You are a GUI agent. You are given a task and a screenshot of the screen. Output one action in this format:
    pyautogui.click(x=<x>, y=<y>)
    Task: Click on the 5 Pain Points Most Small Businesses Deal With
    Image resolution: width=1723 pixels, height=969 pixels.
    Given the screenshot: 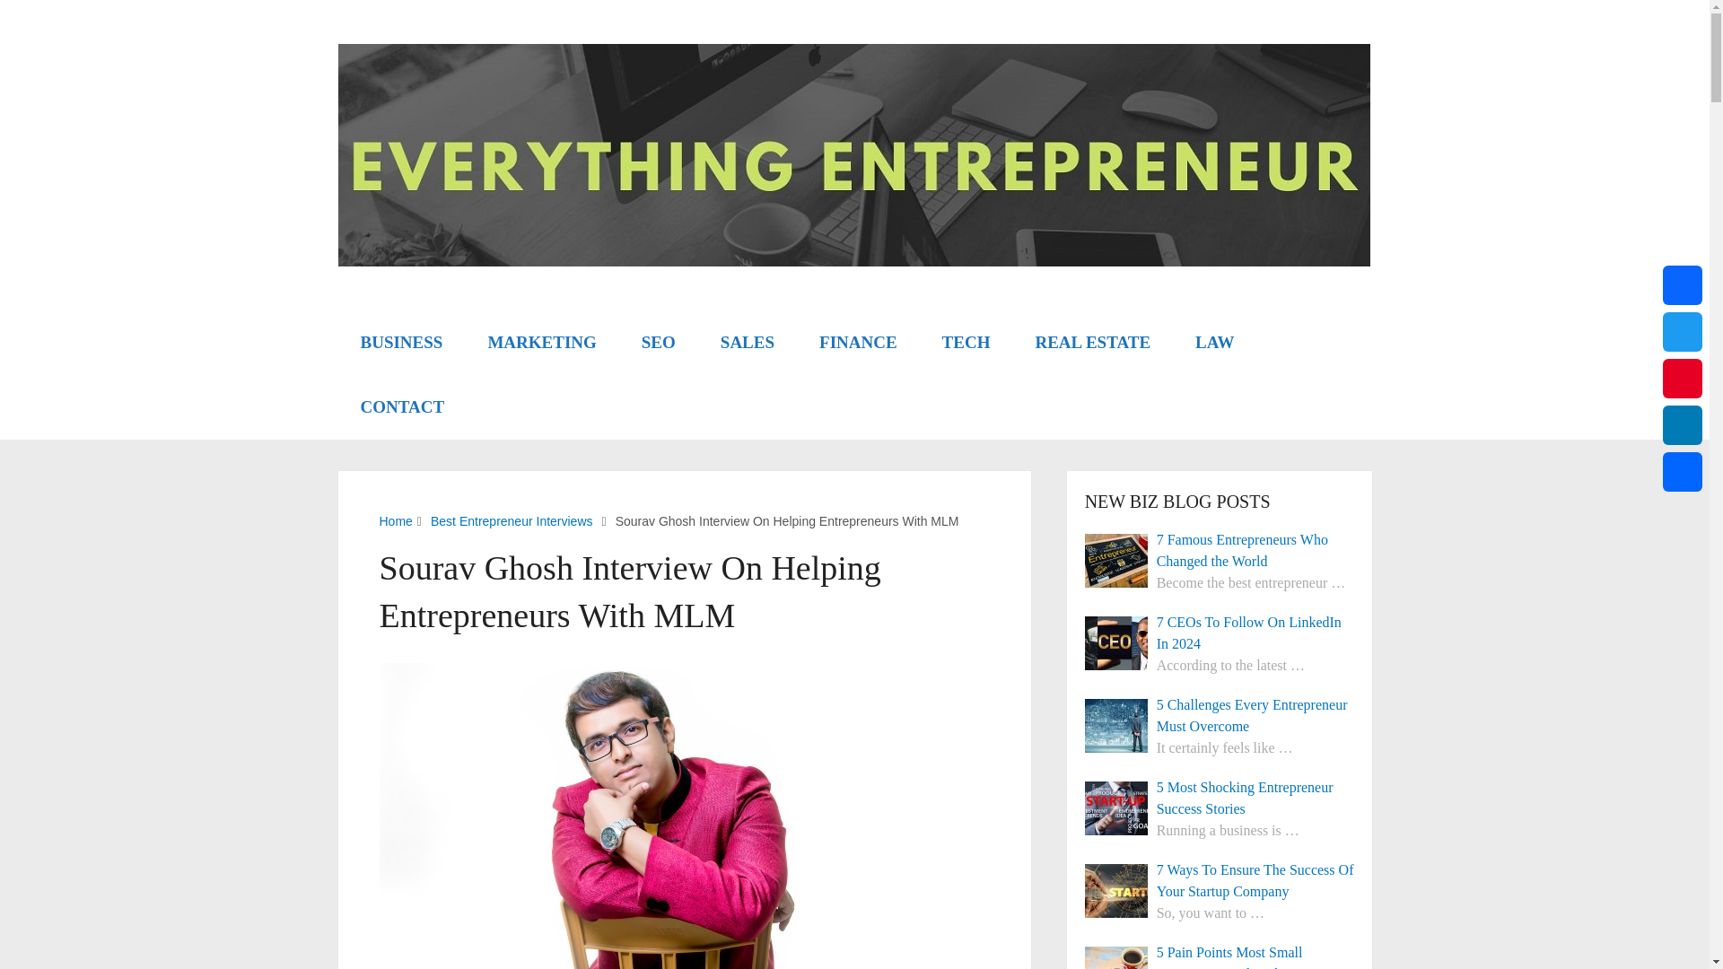 What is the action you would take?
    pyautogui.click(x=1220, y=955)
    